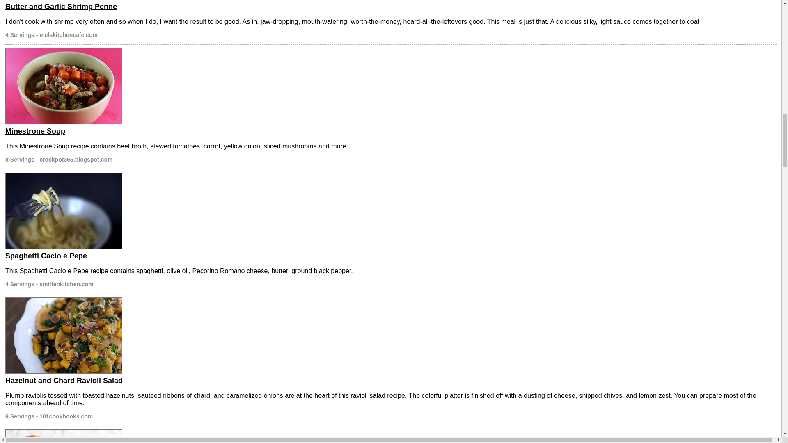 The width and height of the screenshot is (788, 443). What do you see at coordinates (64, 381) in the screenshot?
I see `Hazelnut and Chard Ravioli Salad` at bounding box center [64, 381].